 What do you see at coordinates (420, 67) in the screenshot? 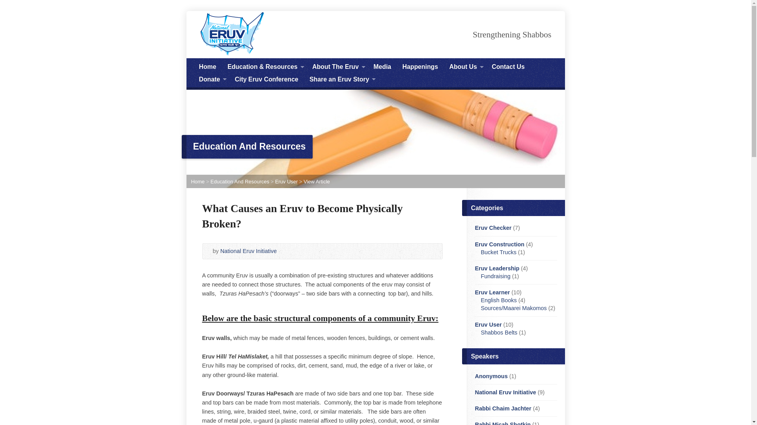
I see `Happenings` at bounding box center [420, 67].